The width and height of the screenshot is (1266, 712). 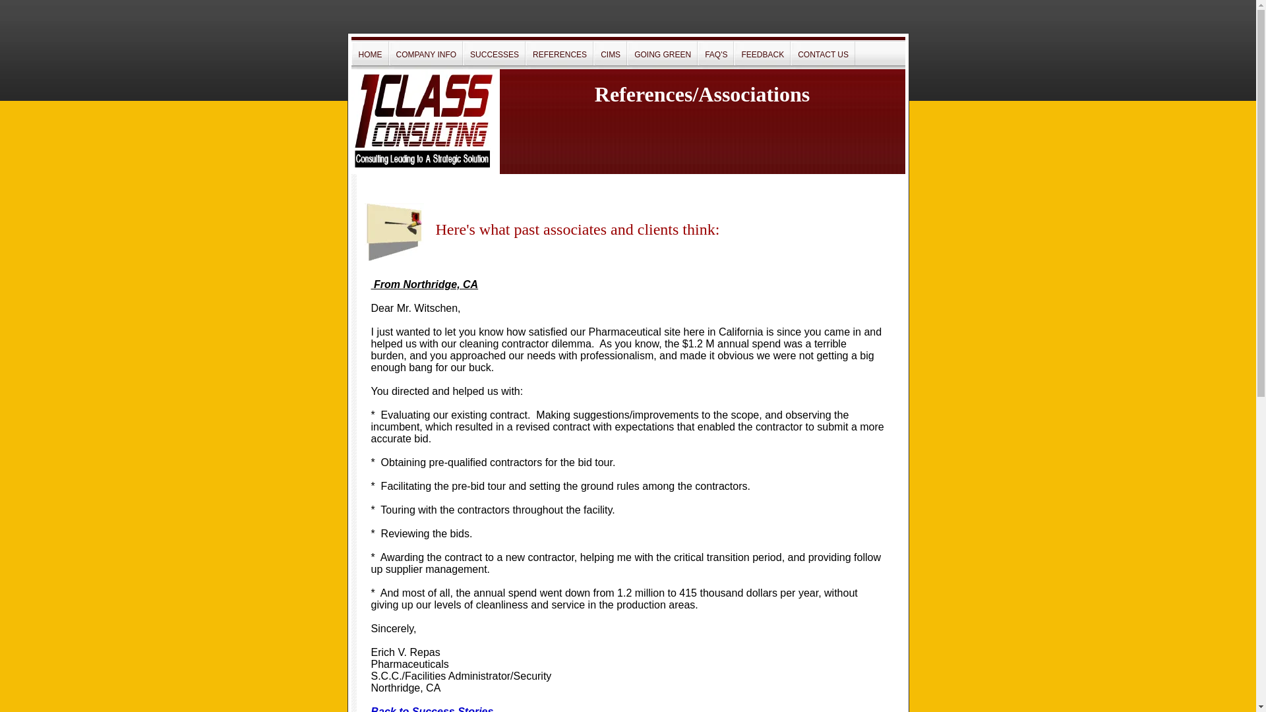 What do you see at coordinates (611, 55) in the screenshot?
I see `CIMS` at bounding box center [611, 55].